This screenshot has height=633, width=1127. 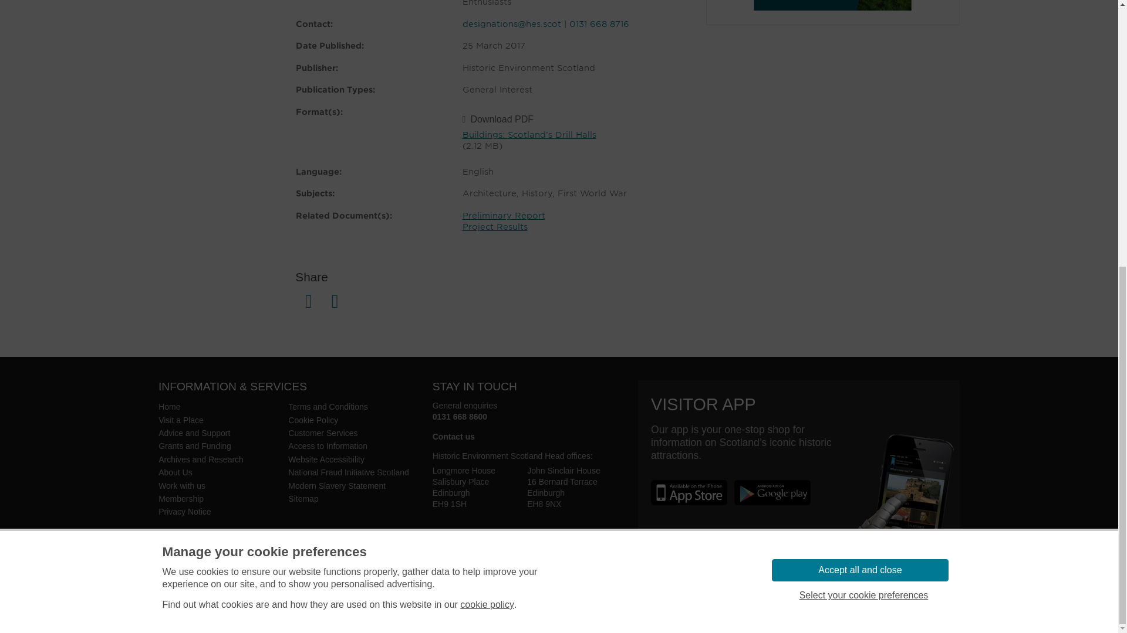 I want to click on Select your cookie preferences, so click(x=863, y=138).